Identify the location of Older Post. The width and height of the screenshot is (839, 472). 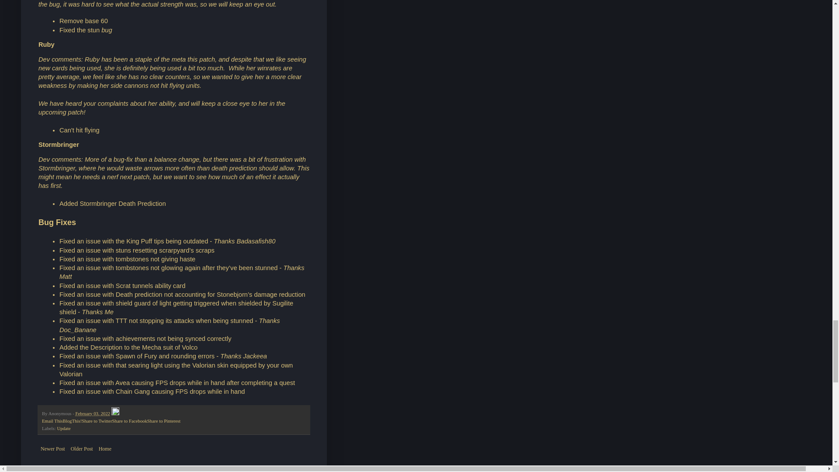
(82, 448).